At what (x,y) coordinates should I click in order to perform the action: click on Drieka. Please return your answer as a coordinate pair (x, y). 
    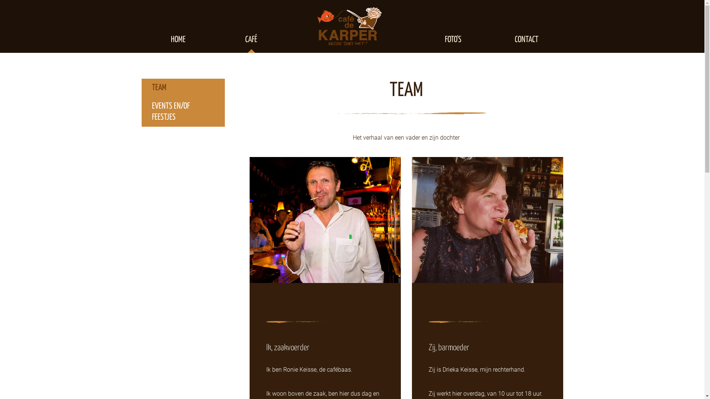
    Looking at the image, I should click on (487, 220).